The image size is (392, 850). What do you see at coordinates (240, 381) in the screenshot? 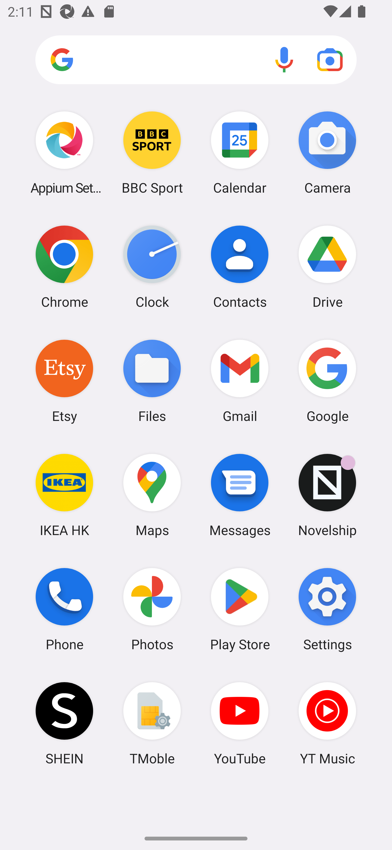
I see `Gmail` at bounding box center [240, 381].